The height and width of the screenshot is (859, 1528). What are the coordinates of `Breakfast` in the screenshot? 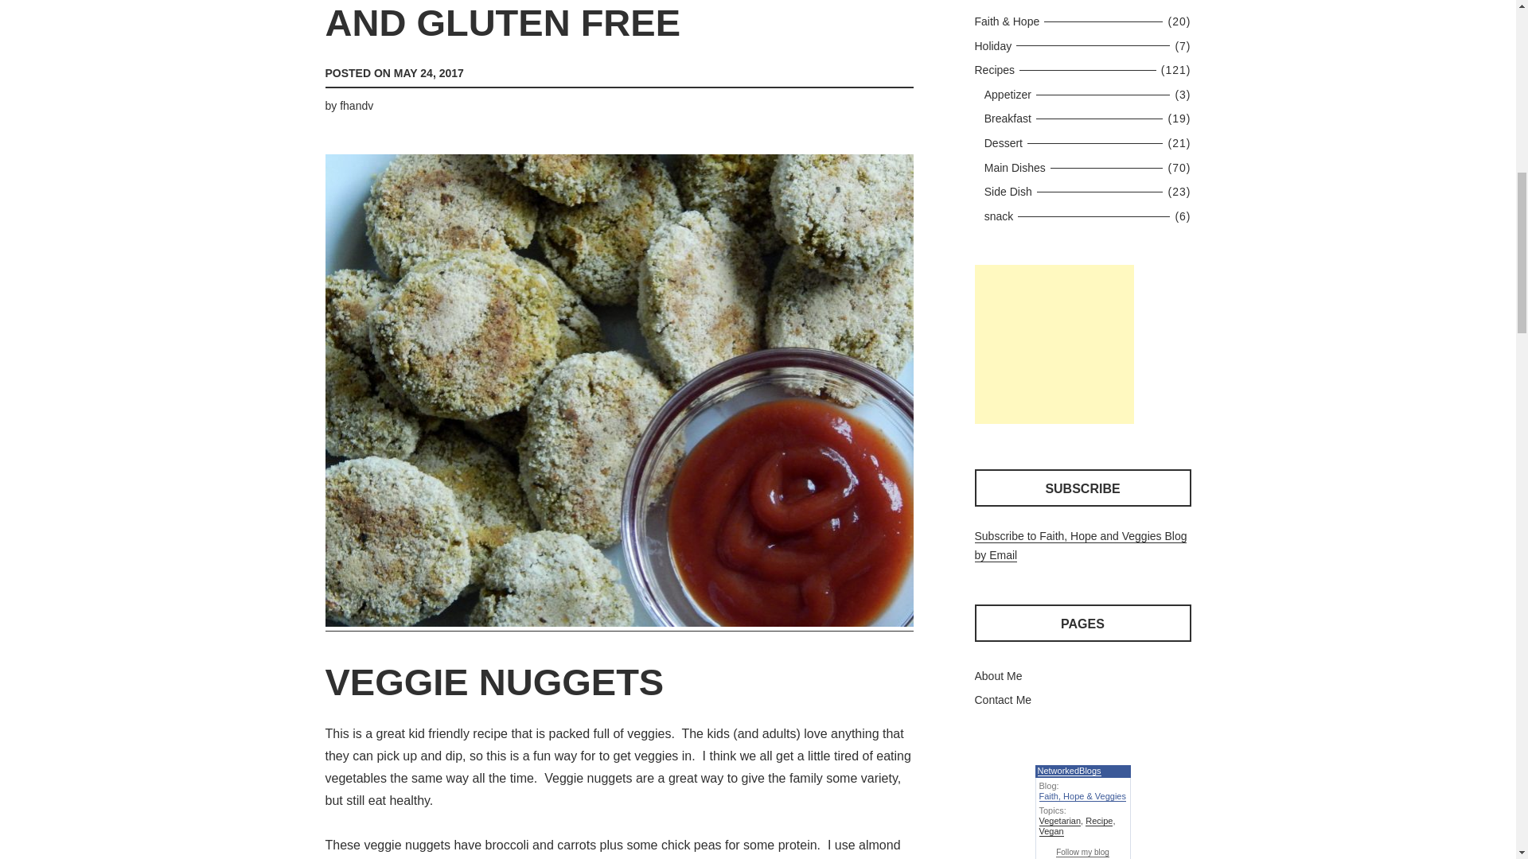 It's located at (1009, 118).